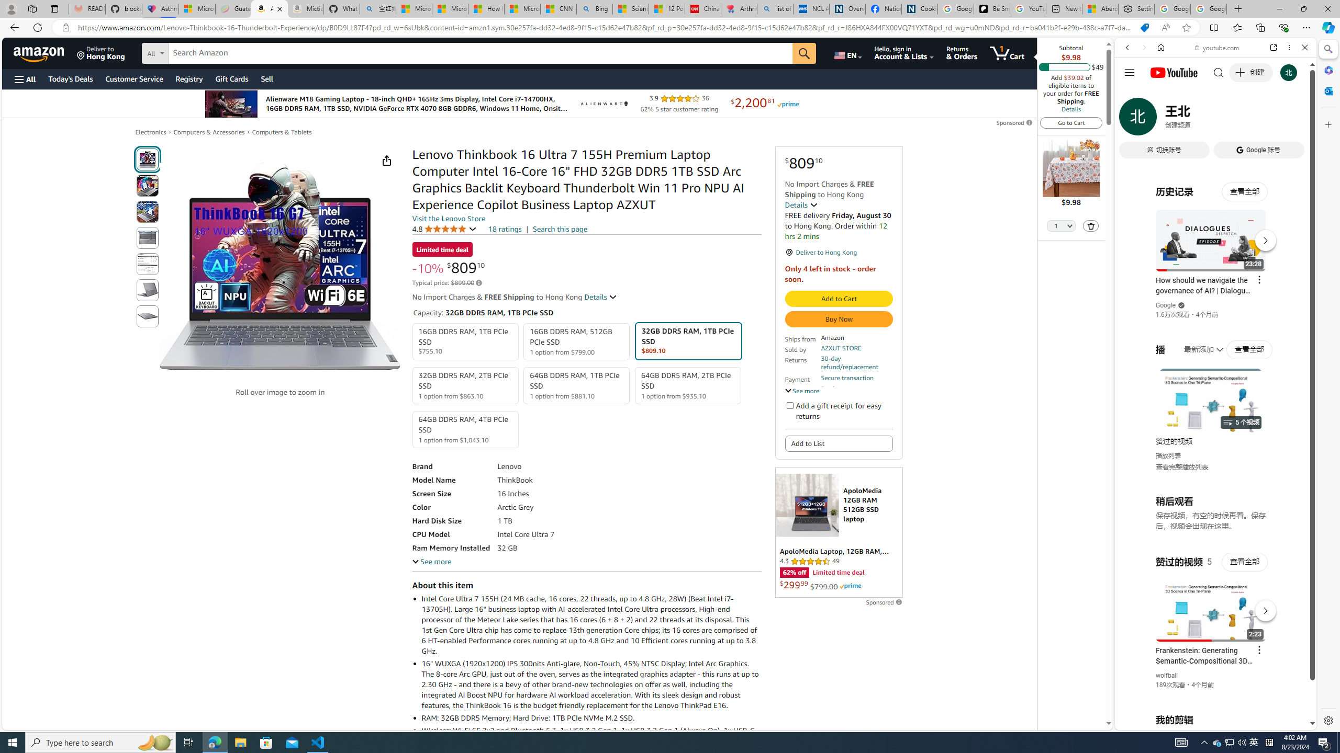 The width and height of the screenshot is (1340, 753). What do you see at coordinates (11, 8) in the screenshot?
I see `Personal Profile` at bounding box center [11, 8].